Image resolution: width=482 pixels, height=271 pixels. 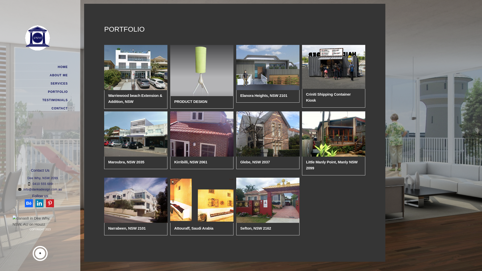 I want to click on info@dankadesign.com.au, so click(x=43, y=190).